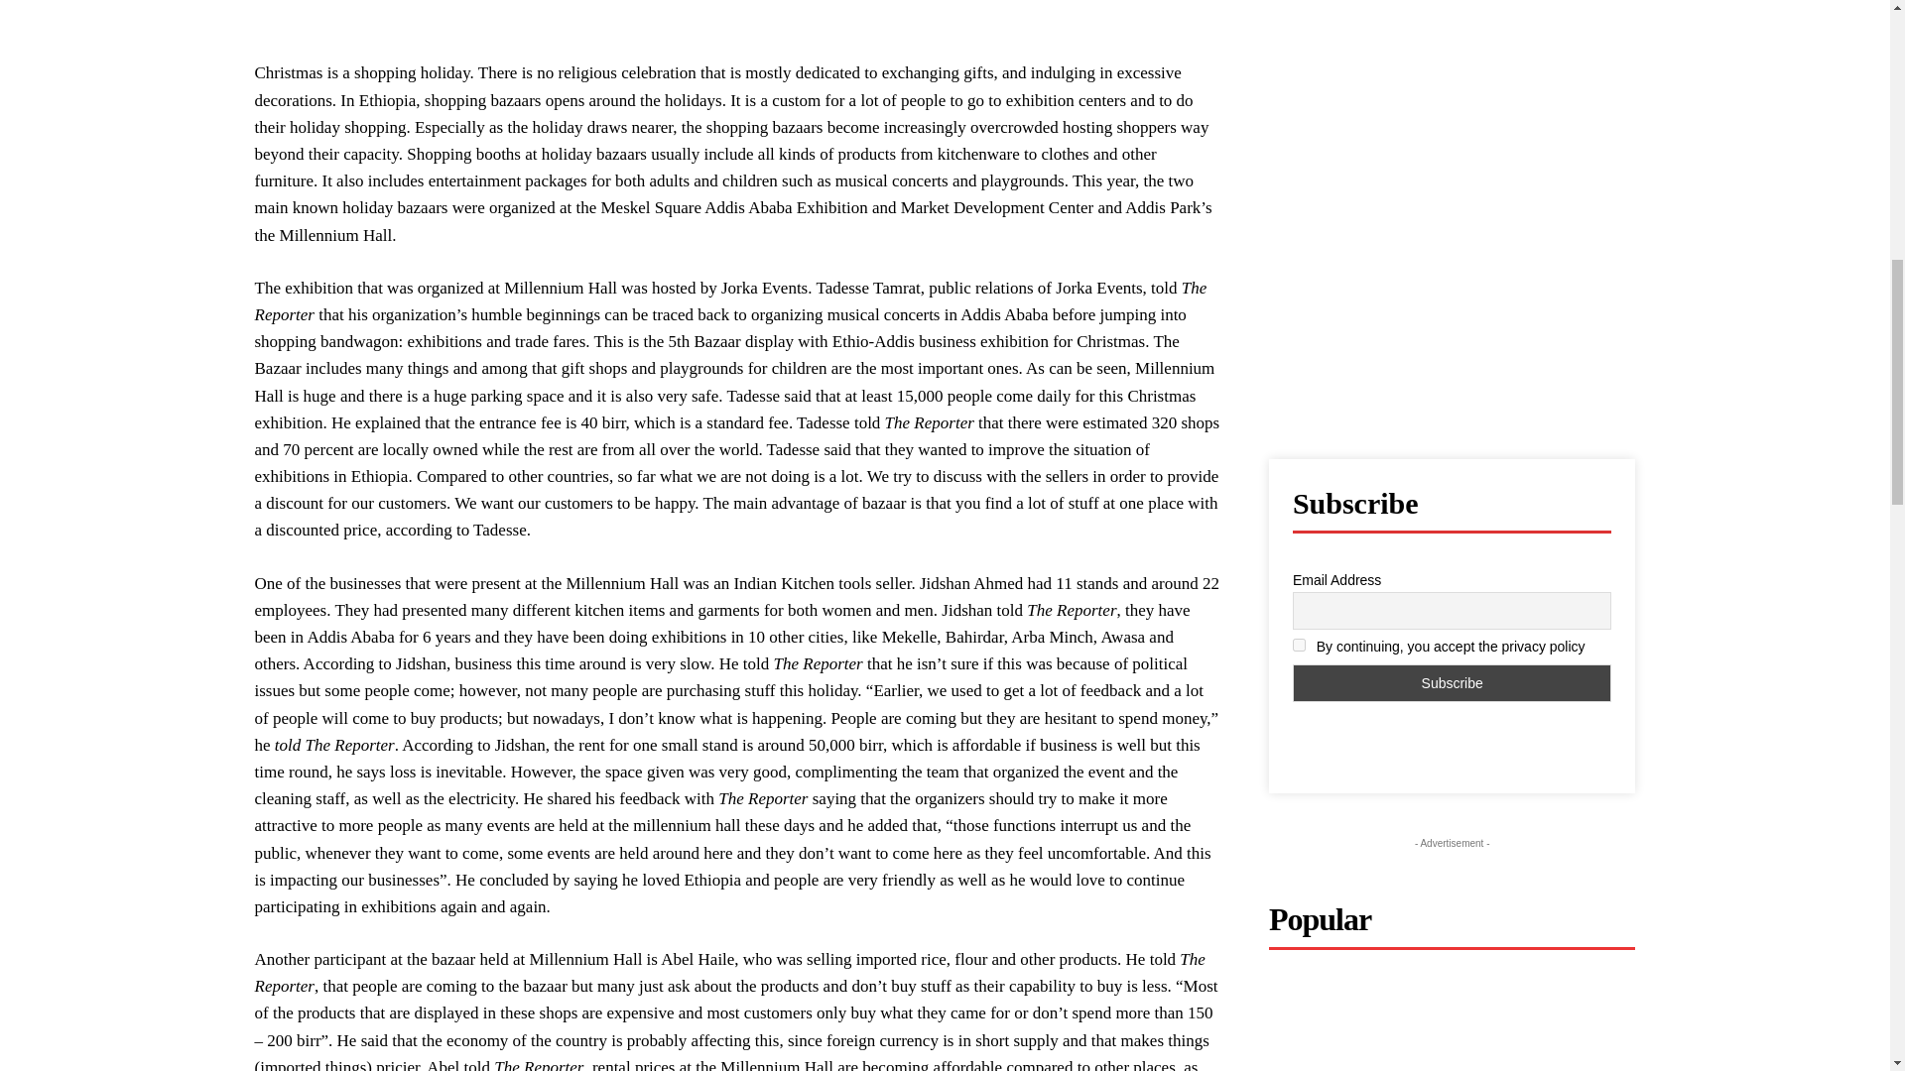  What do you see at coordinates (1299, 645) in the screenshot?
I see `on` at bounding box center [1299, 645].